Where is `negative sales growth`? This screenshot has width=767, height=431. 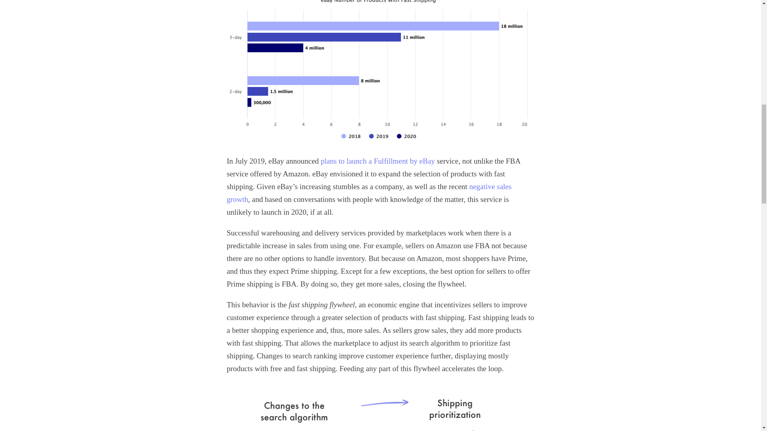 negative sales growth is located at coordinates (369, 192).